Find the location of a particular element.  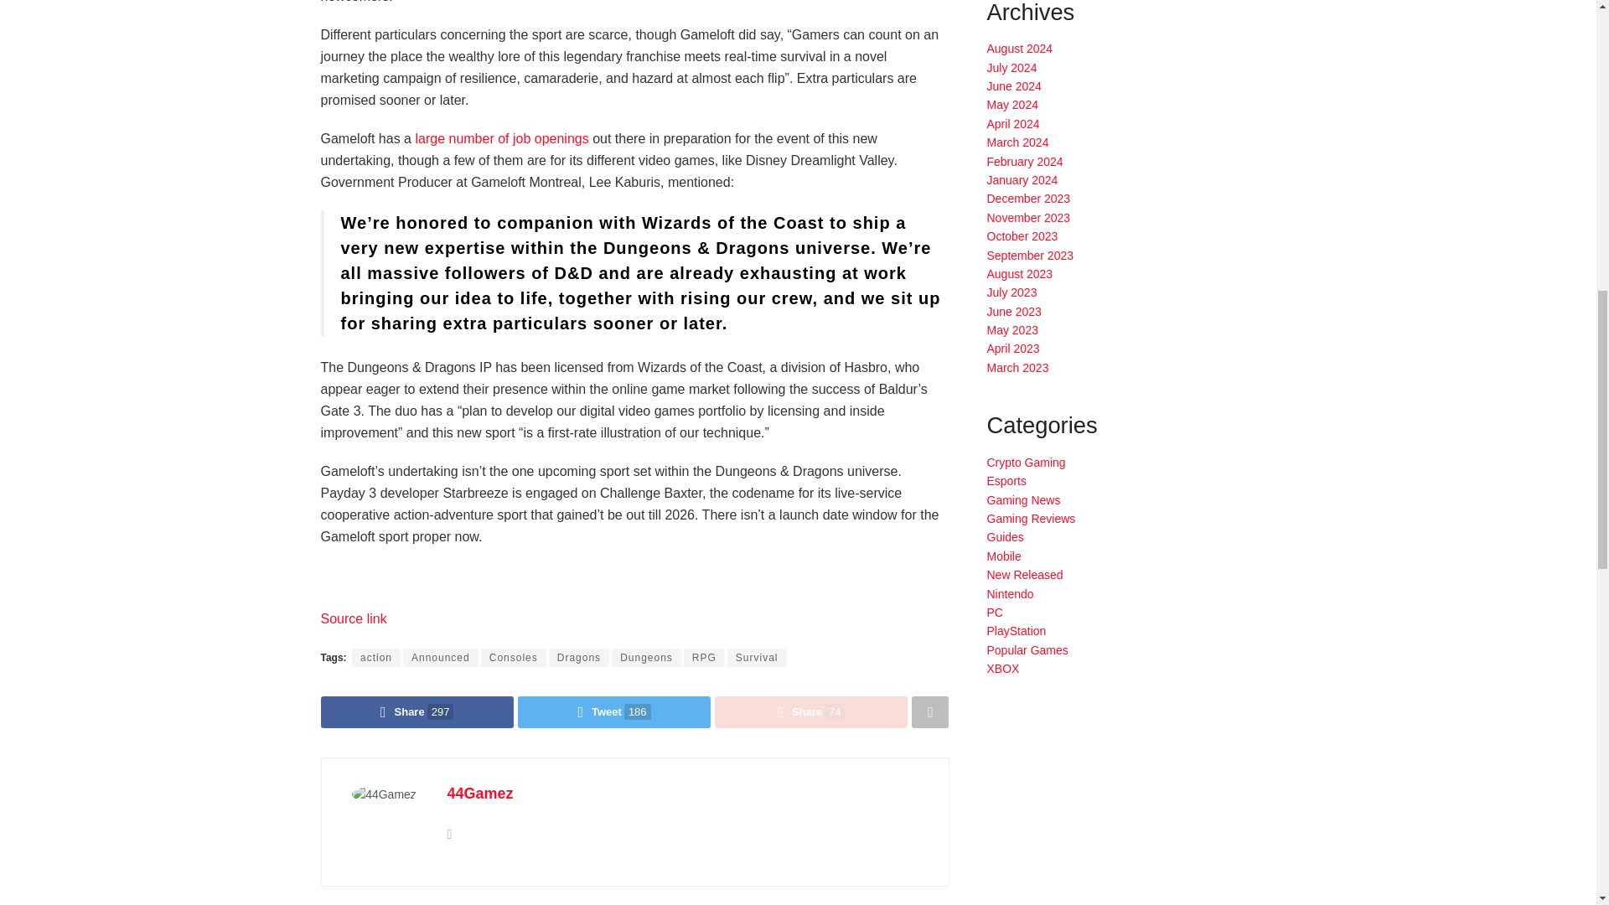

large number of job openings is located at coordinates (501, 137).